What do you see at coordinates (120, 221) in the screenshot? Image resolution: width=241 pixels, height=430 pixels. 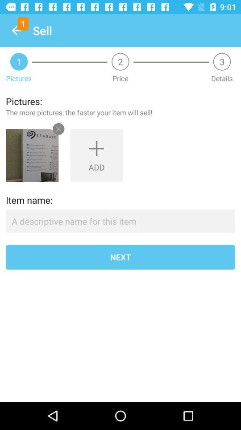 I see `open the icon below item name: item` at bounding box center [120, 221].